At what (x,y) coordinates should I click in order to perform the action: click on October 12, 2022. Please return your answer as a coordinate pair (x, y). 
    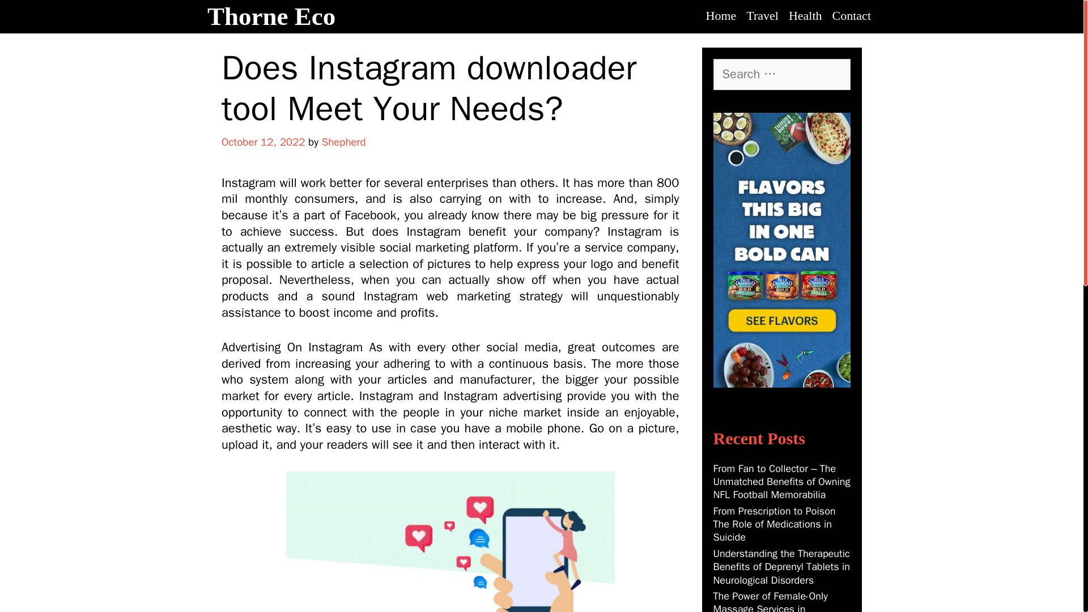
    Looking at the image, I should click on (263, 142).